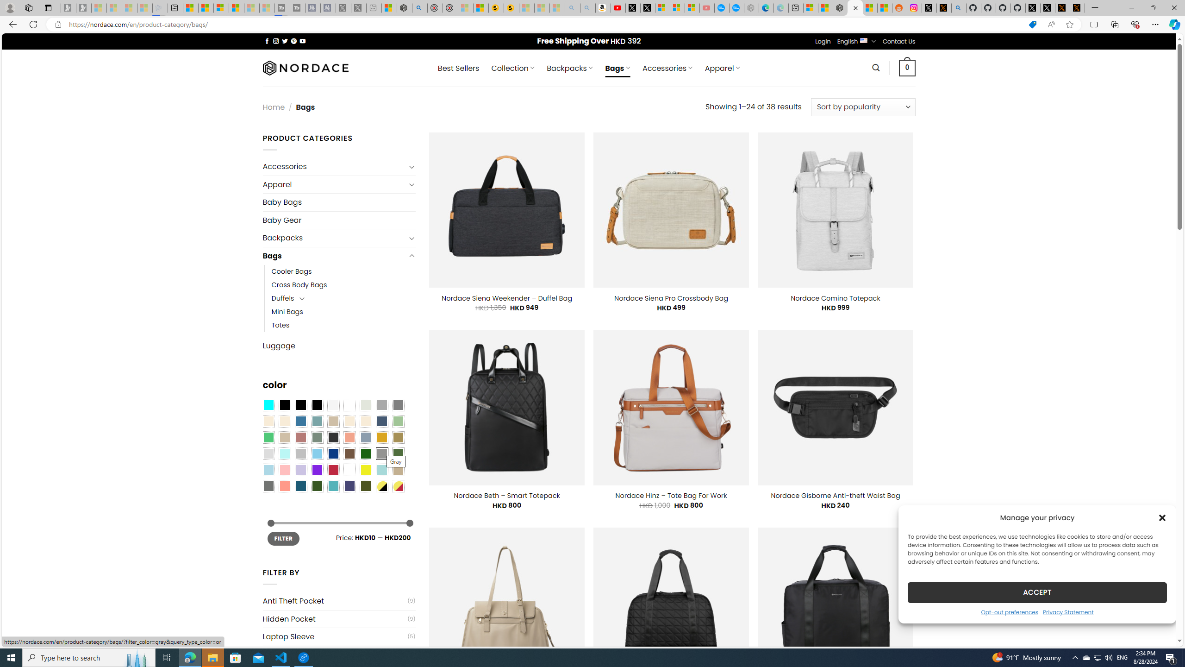 Image resolution: width=1185 pixels, height=667 pixels. What do you see at coordinates (284, 454) in the screenshot?
I see `Mint` at bounding box center [284, 454].